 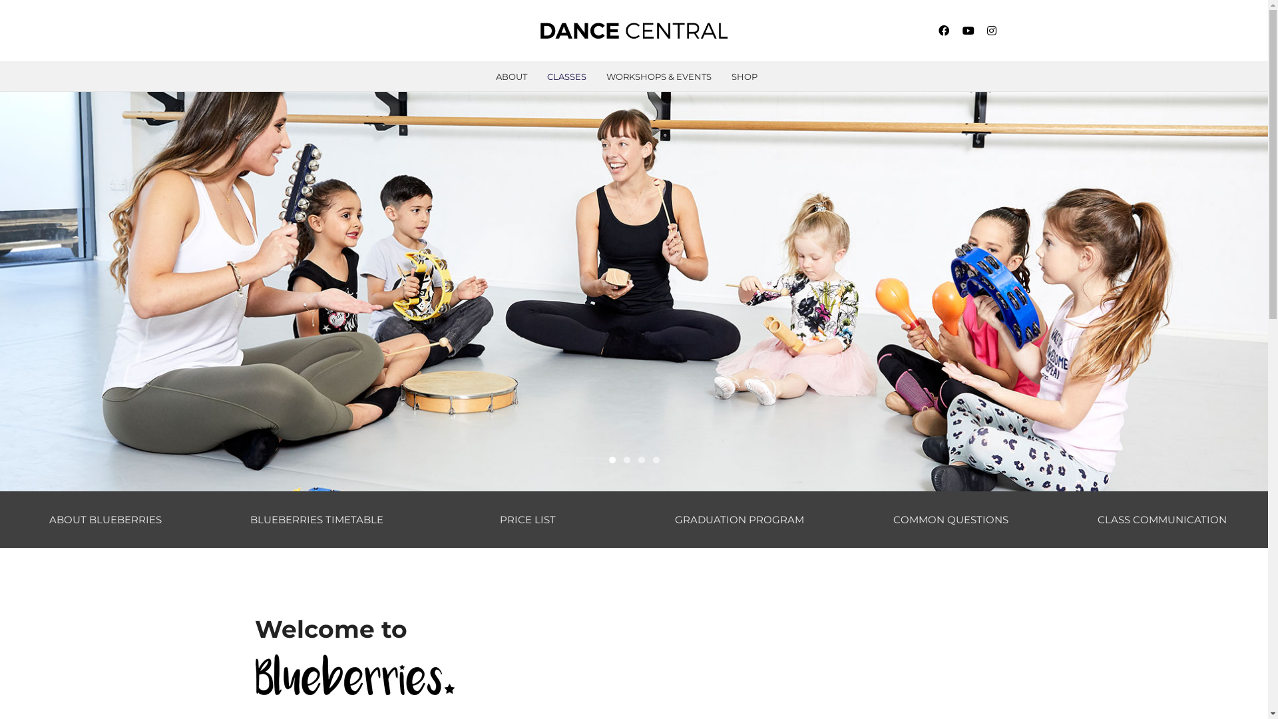 What do you see at coordinates (317, 519) in the screenshot?
I see `BLUEBERRIES TIMETABLE` at bounding box center [317, 519].